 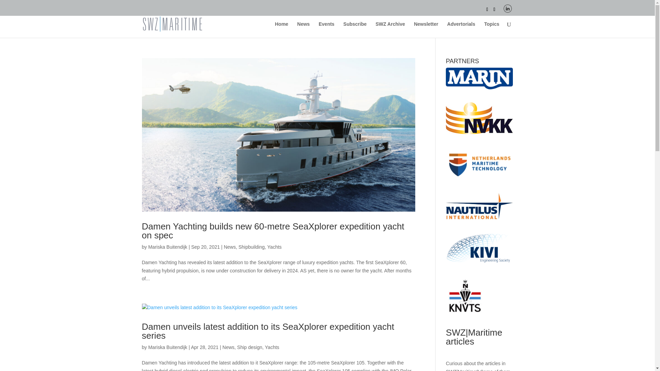 I want to click on Posts by Mariska Buitendijk, so click(x=168, y=247).